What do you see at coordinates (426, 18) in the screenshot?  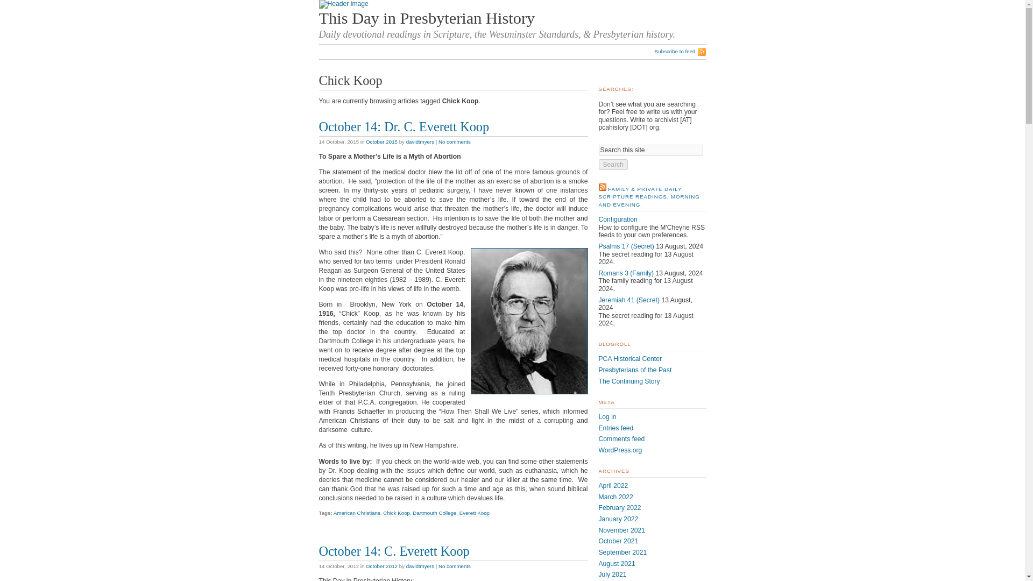 I see `Return to main page` at bounding box center [426, 18].